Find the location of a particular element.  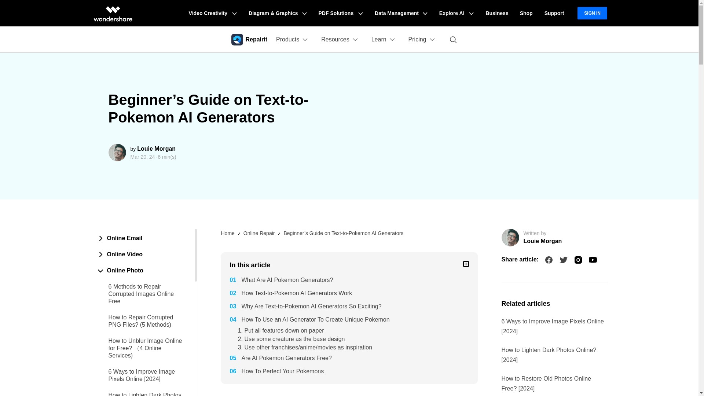

PDF Solutions is located at coordinates (341, 13).